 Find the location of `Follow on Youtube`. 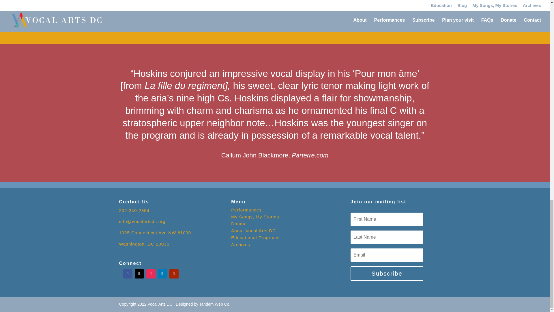

Follow on Youtube is located at coordinates (174, 274).